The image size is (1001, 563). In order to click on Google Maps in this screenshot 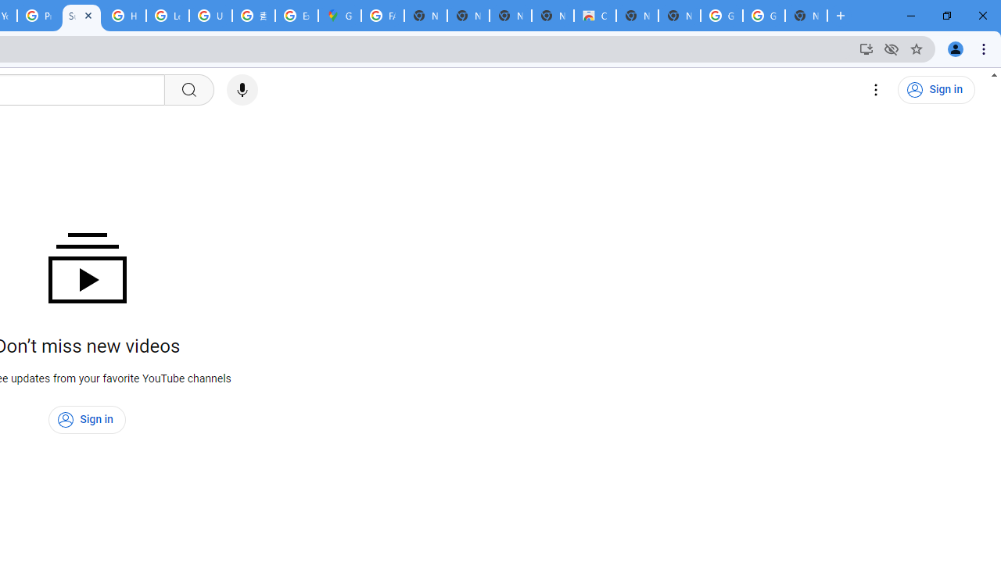, I will do `click(339, 16)`.